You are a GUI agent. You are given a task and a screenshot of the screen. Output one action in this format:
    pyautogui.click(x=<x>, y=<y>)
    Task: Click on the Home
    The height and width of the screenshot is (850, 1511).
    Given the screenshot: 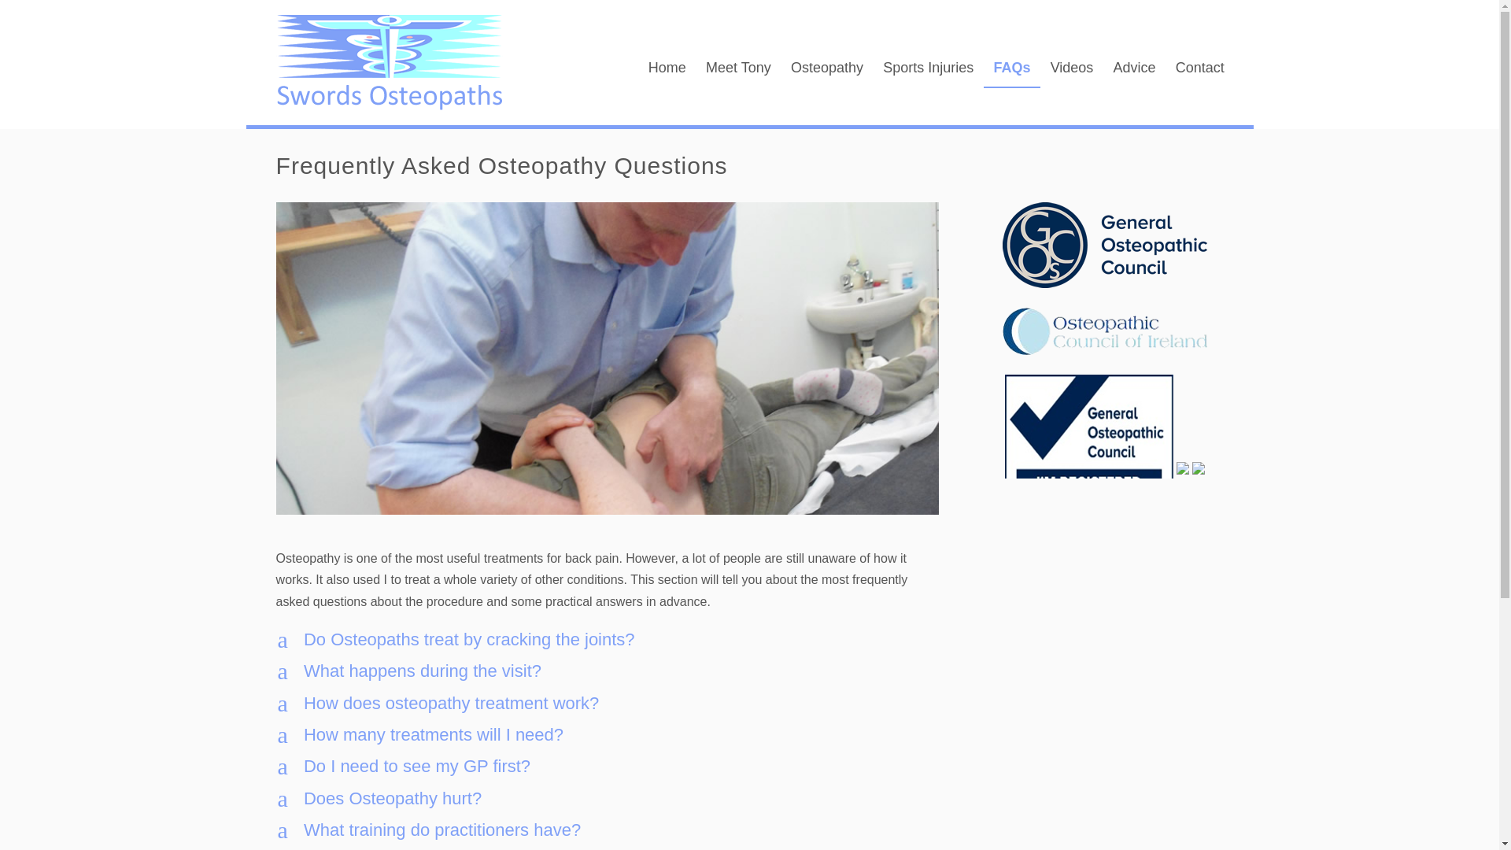 What is the action you would take?
    pyautogui.click(x=666, y=68)
    